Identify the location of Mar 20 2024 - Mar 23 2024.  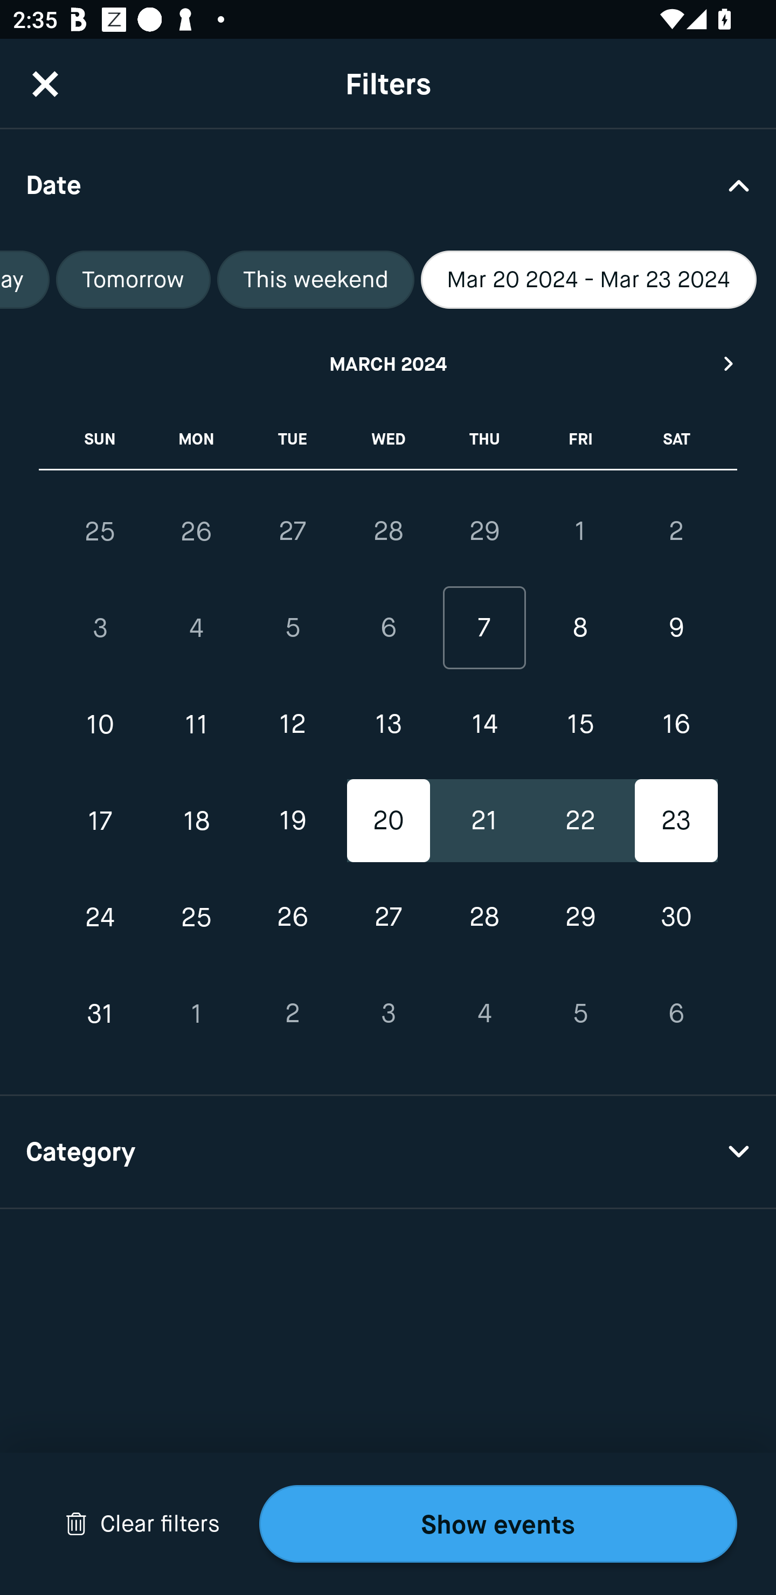
(588, 280).